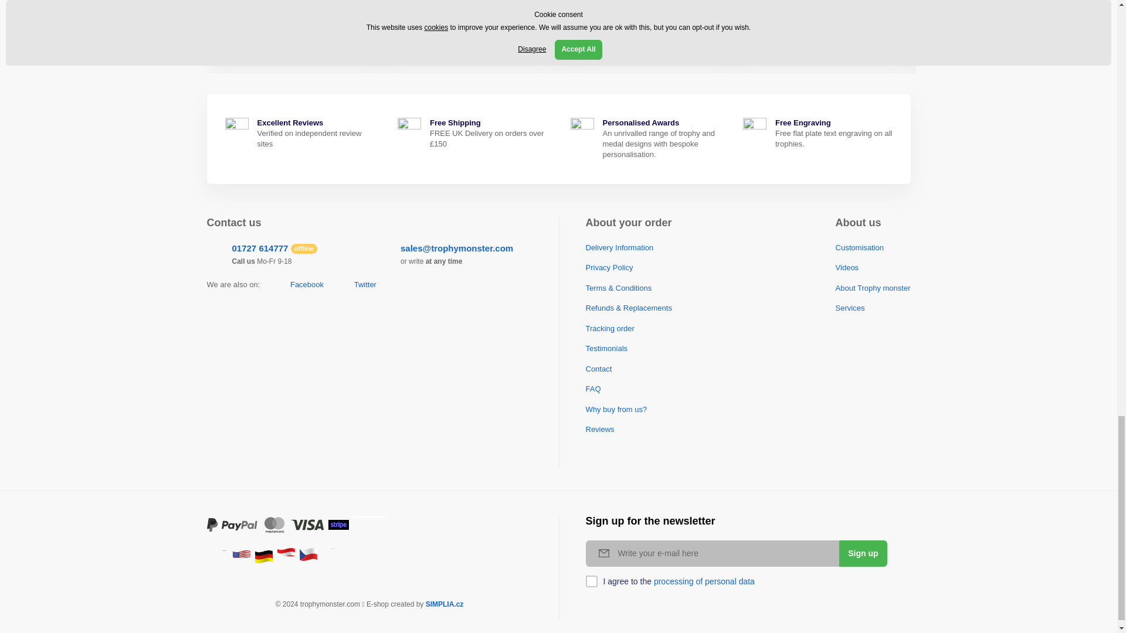  I want to click on Detail, so click(696, 39).